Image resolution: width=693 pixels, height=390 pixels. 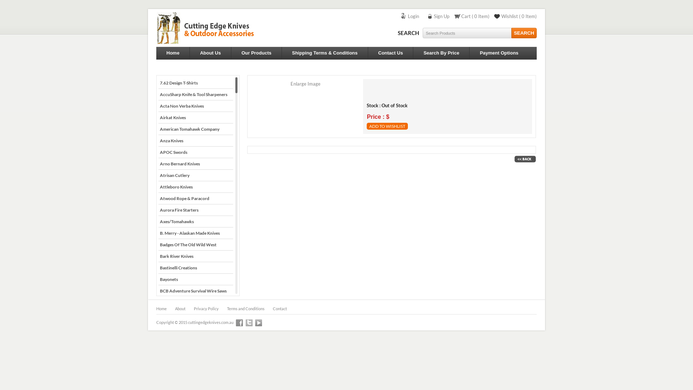 What do you see at coordinates (196, 83) in the screenshot?
I see `7.62 Design T-Shirts` at bounding box center [196, 83].